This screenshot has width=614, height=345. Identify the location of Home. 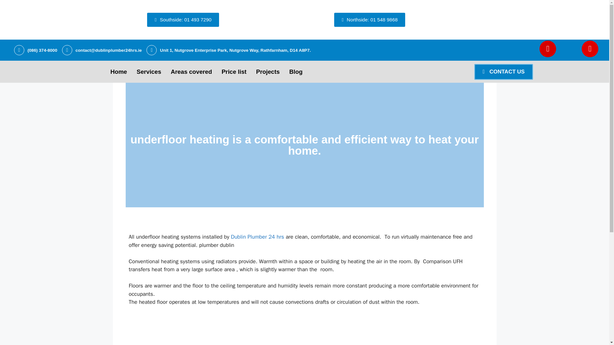
(118, 72).